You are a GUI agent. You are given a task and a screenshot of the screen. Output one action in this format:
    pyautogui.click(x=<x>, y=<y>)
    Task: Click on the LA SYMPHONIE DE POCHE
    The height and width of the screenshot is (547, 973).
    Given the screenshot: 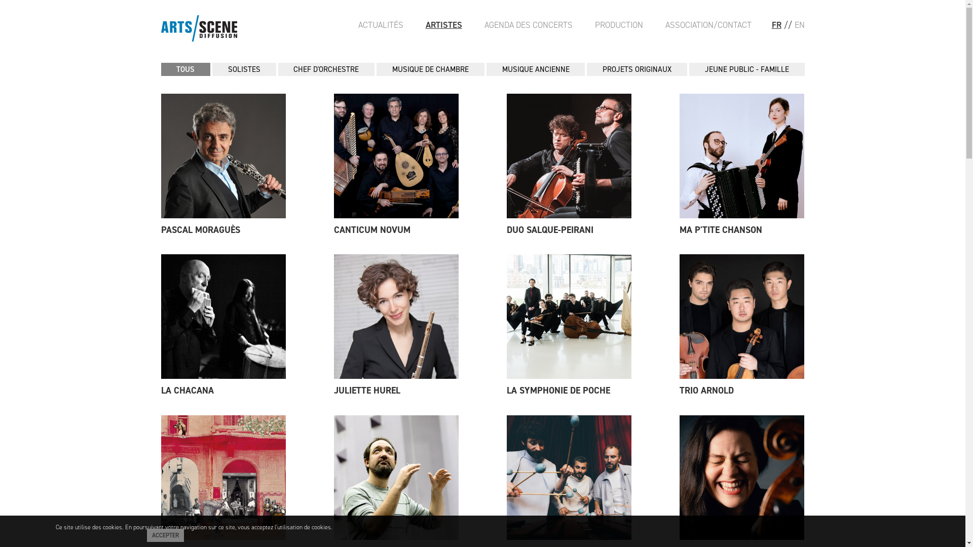 What is the action you would take?
    pyautogui.click(x=569, y=391)
    